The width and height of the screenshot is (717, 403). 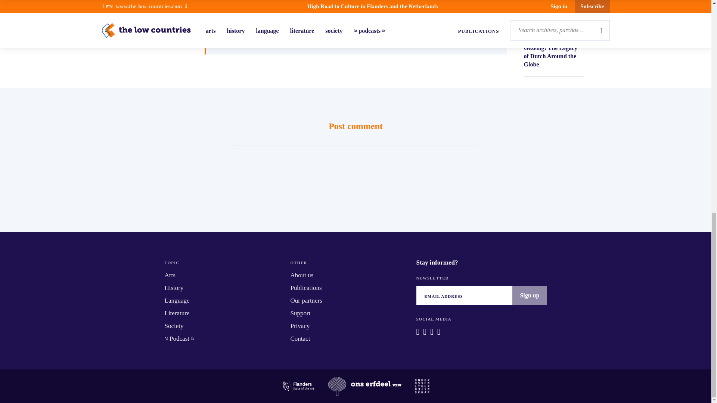 What do you see at coordinates (530, 295) in the screenshot?
I see `Sign up` at bounding box center [530, 295].